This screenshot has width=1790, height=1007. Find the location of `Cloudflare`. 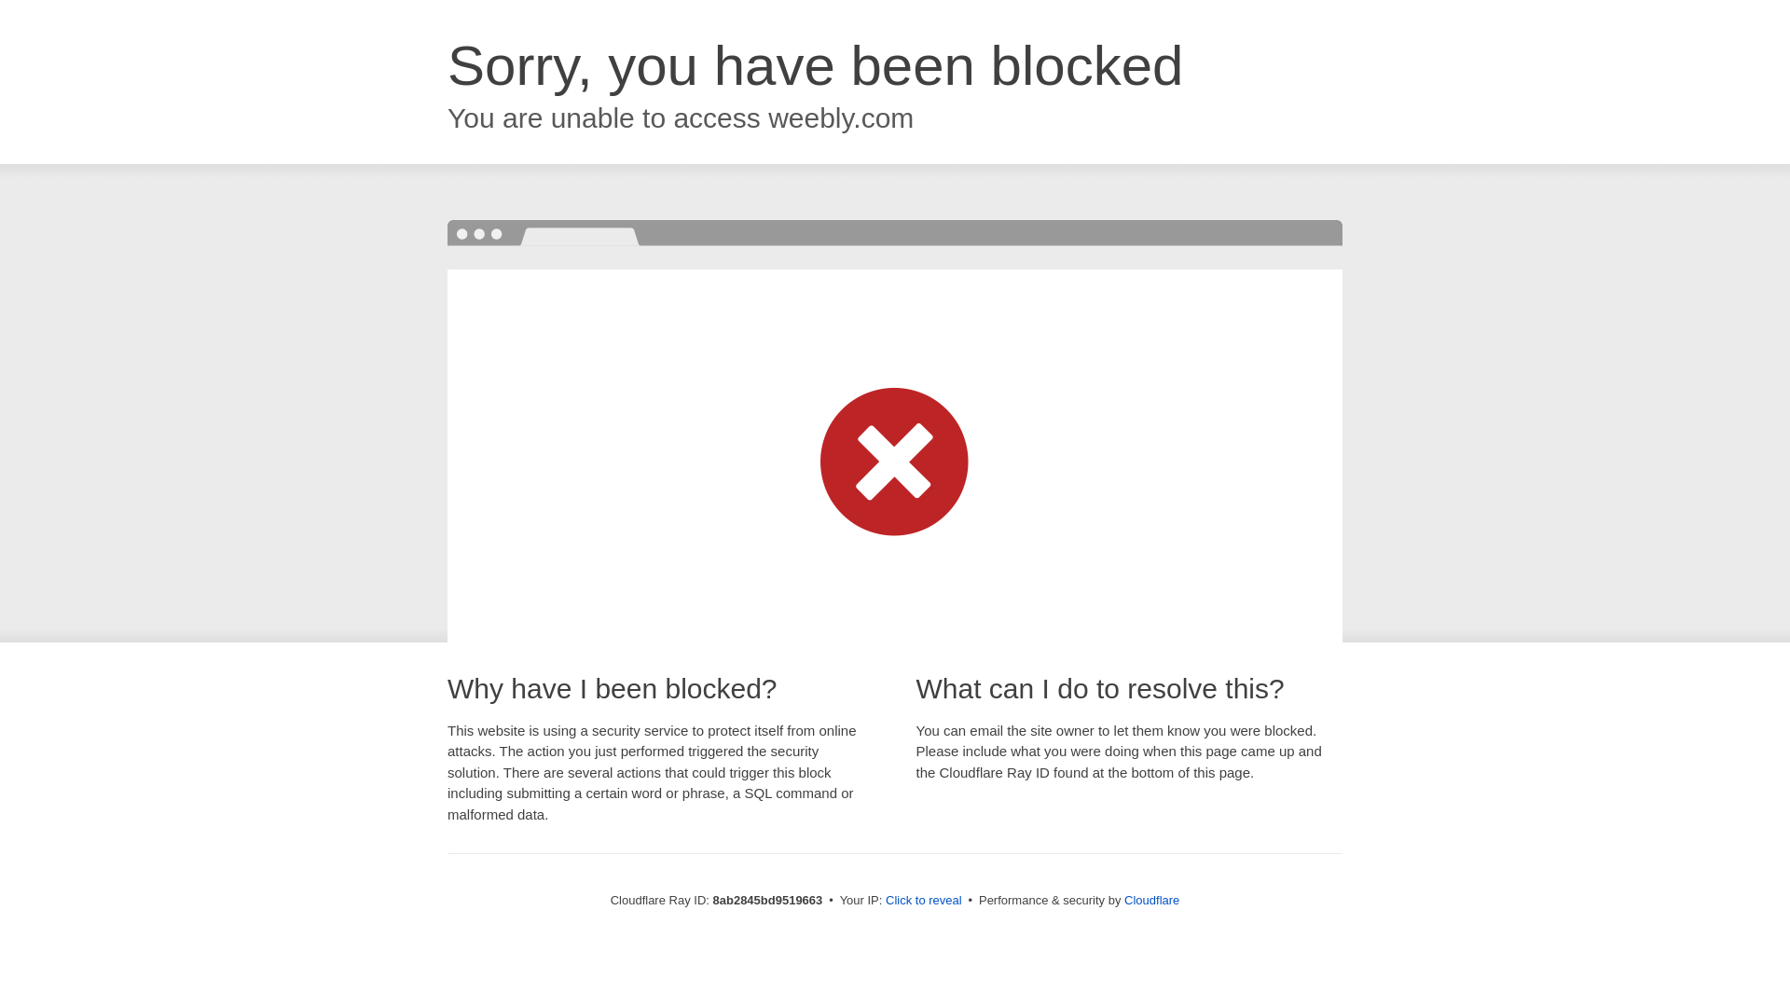

Cloudflare is located at coordinates (1151, 900).